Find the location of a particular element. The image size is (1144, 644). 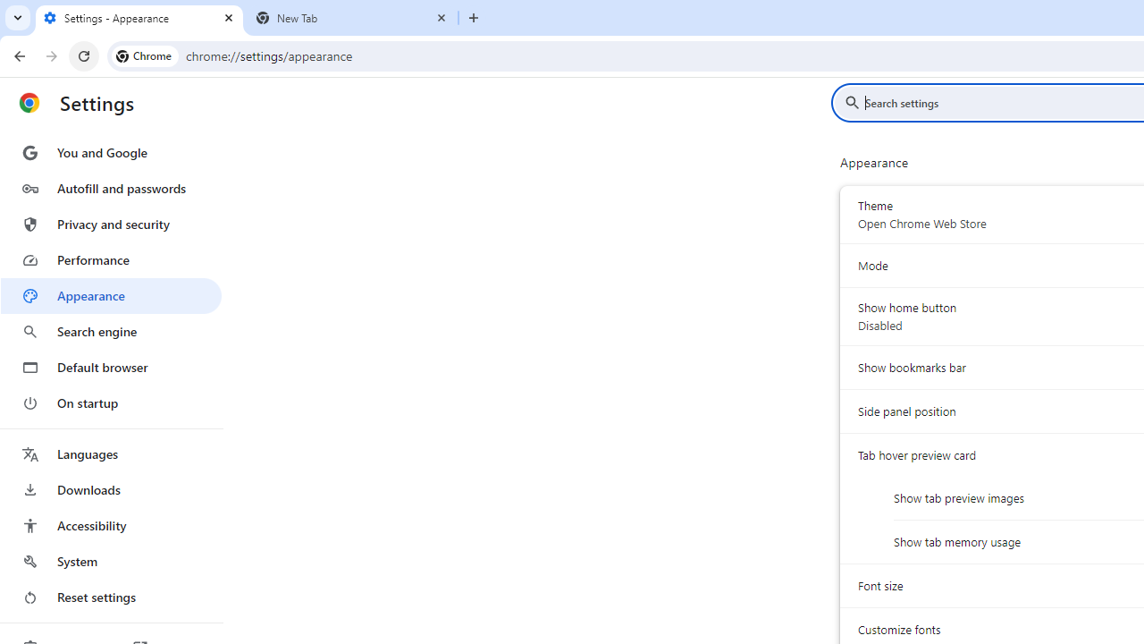

Search engine is located at coordinates (111, 331).